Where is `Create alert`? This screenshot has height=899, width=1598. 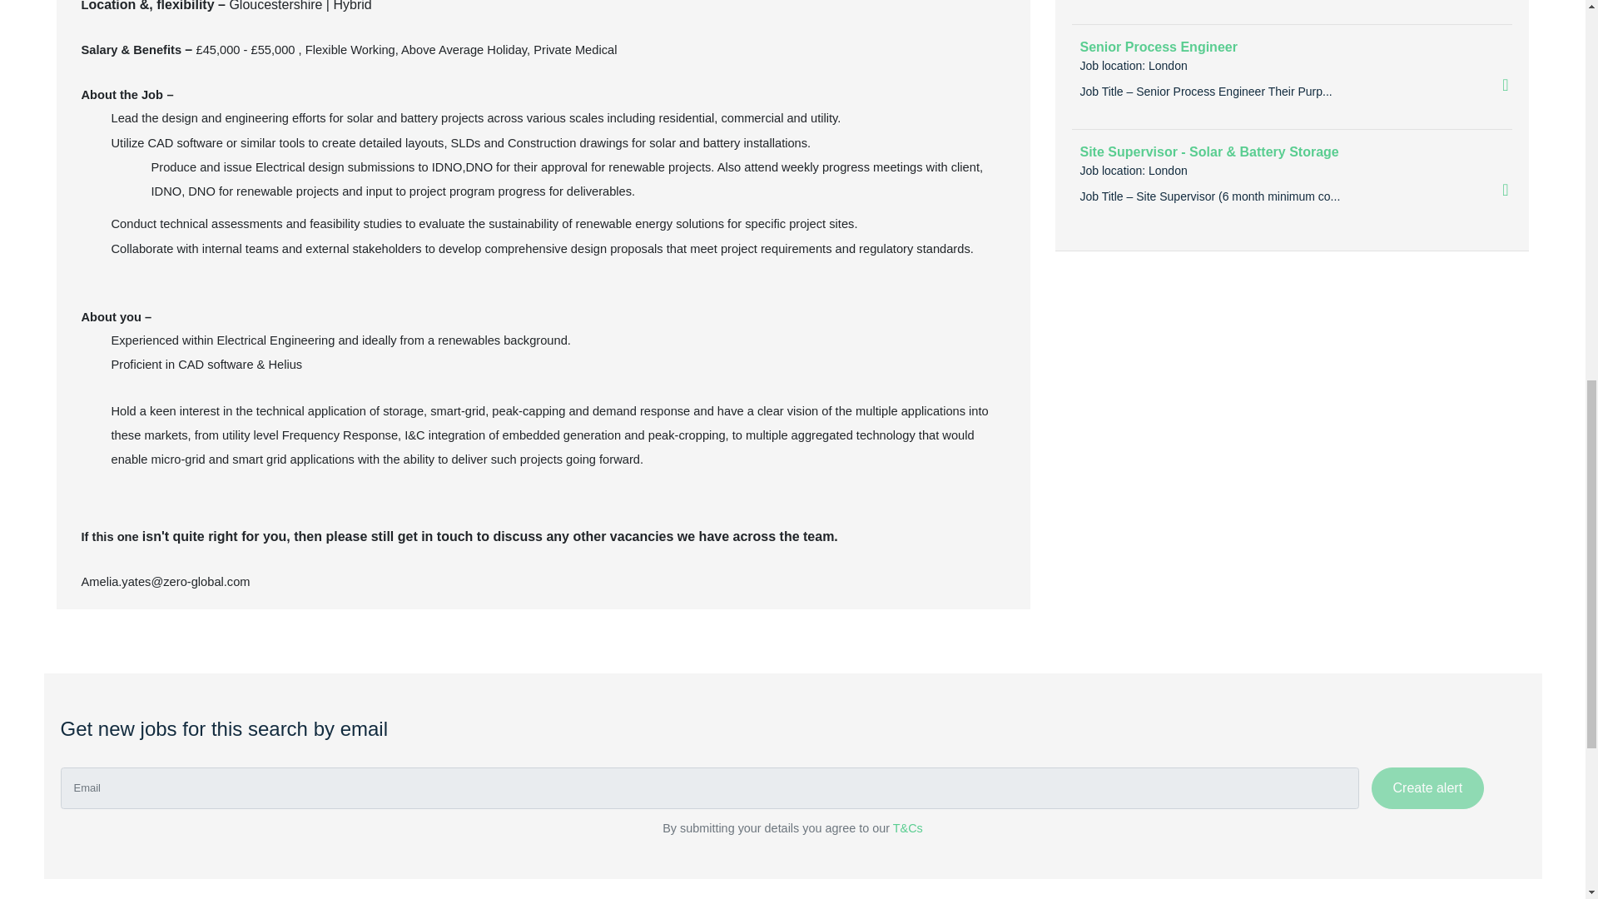 Create alert is located at coordinates (1427, 788).